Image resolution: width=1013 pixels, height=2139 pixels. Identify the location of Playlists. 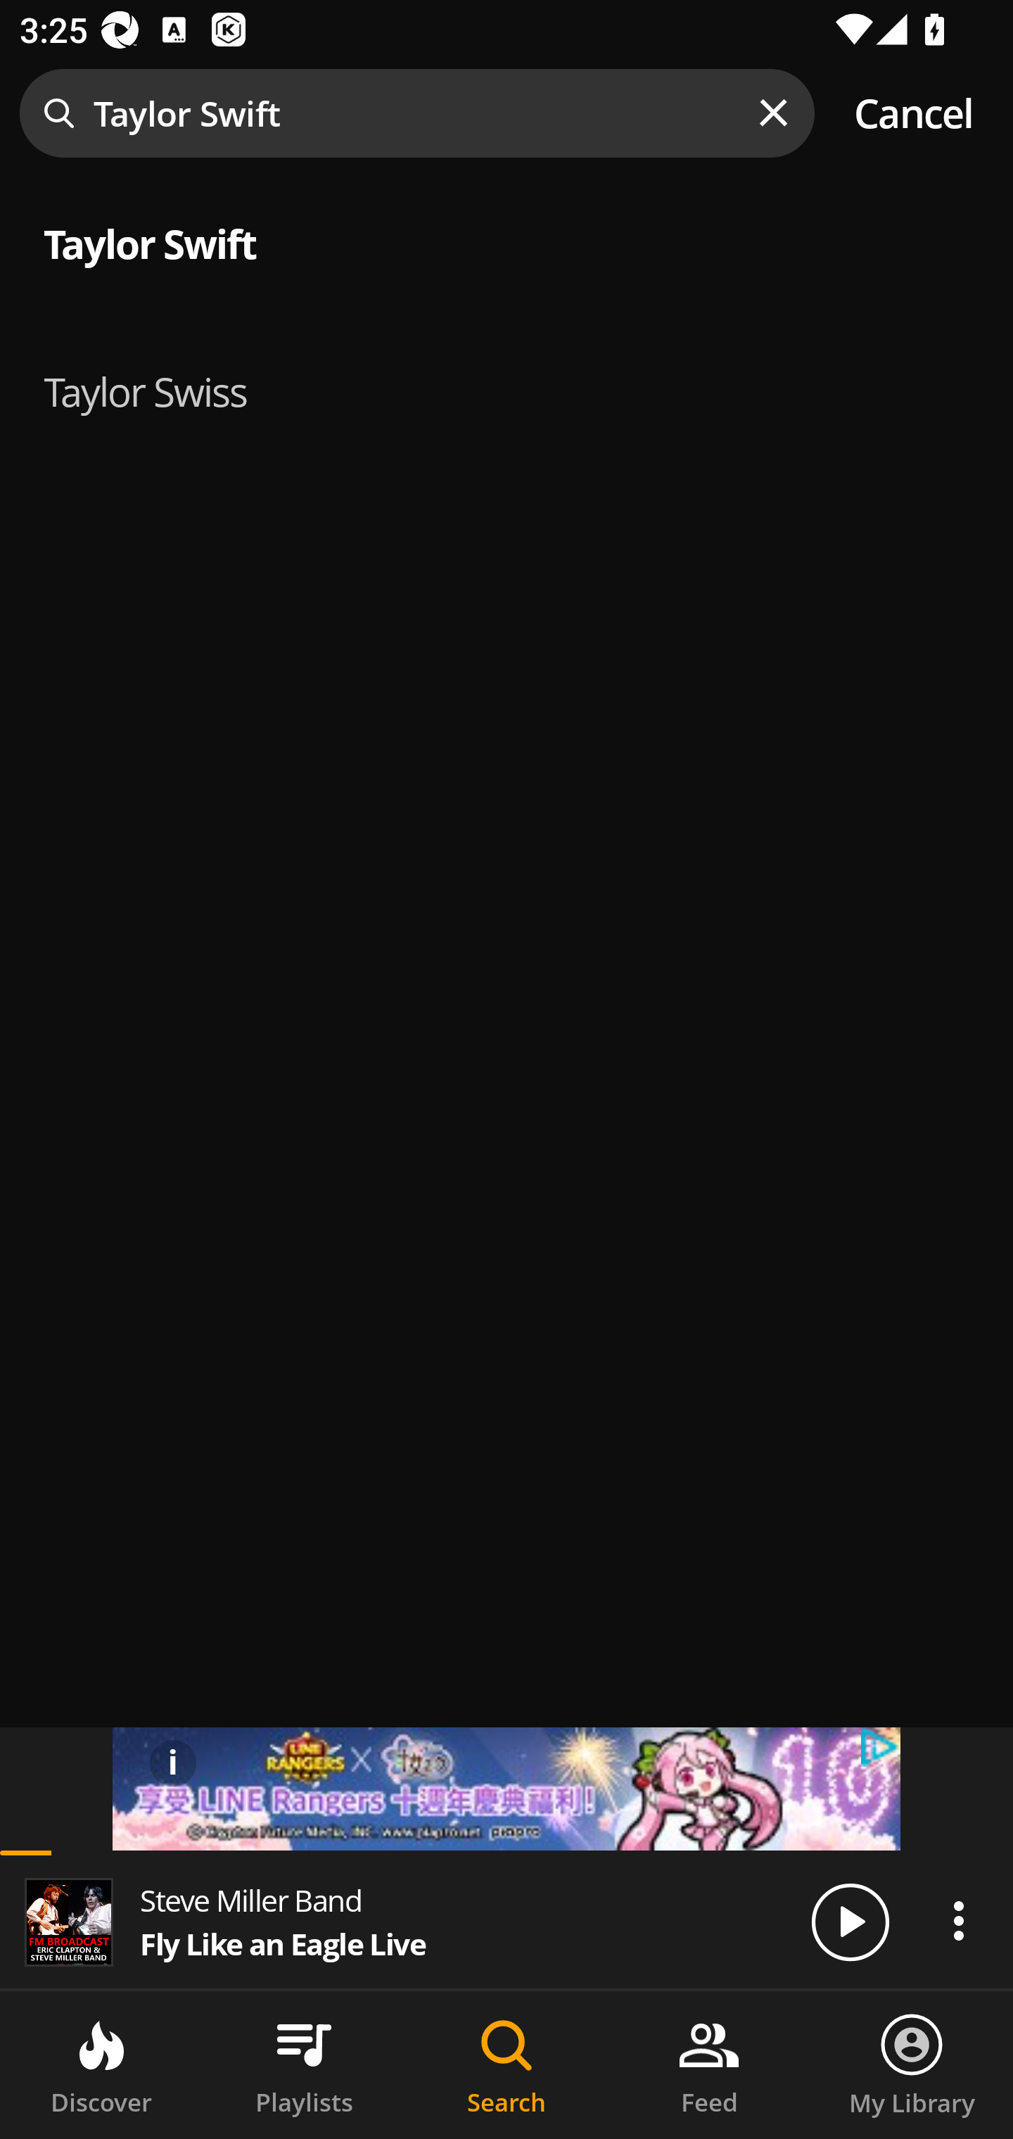
(304, 2065).